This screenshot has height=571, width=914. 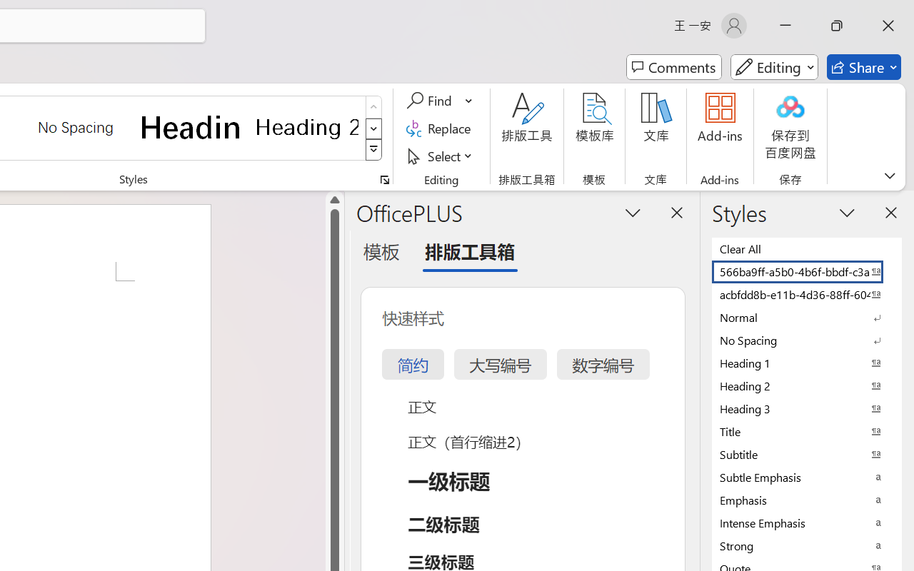 I want to click on Styles, so click(x=374, y=150).